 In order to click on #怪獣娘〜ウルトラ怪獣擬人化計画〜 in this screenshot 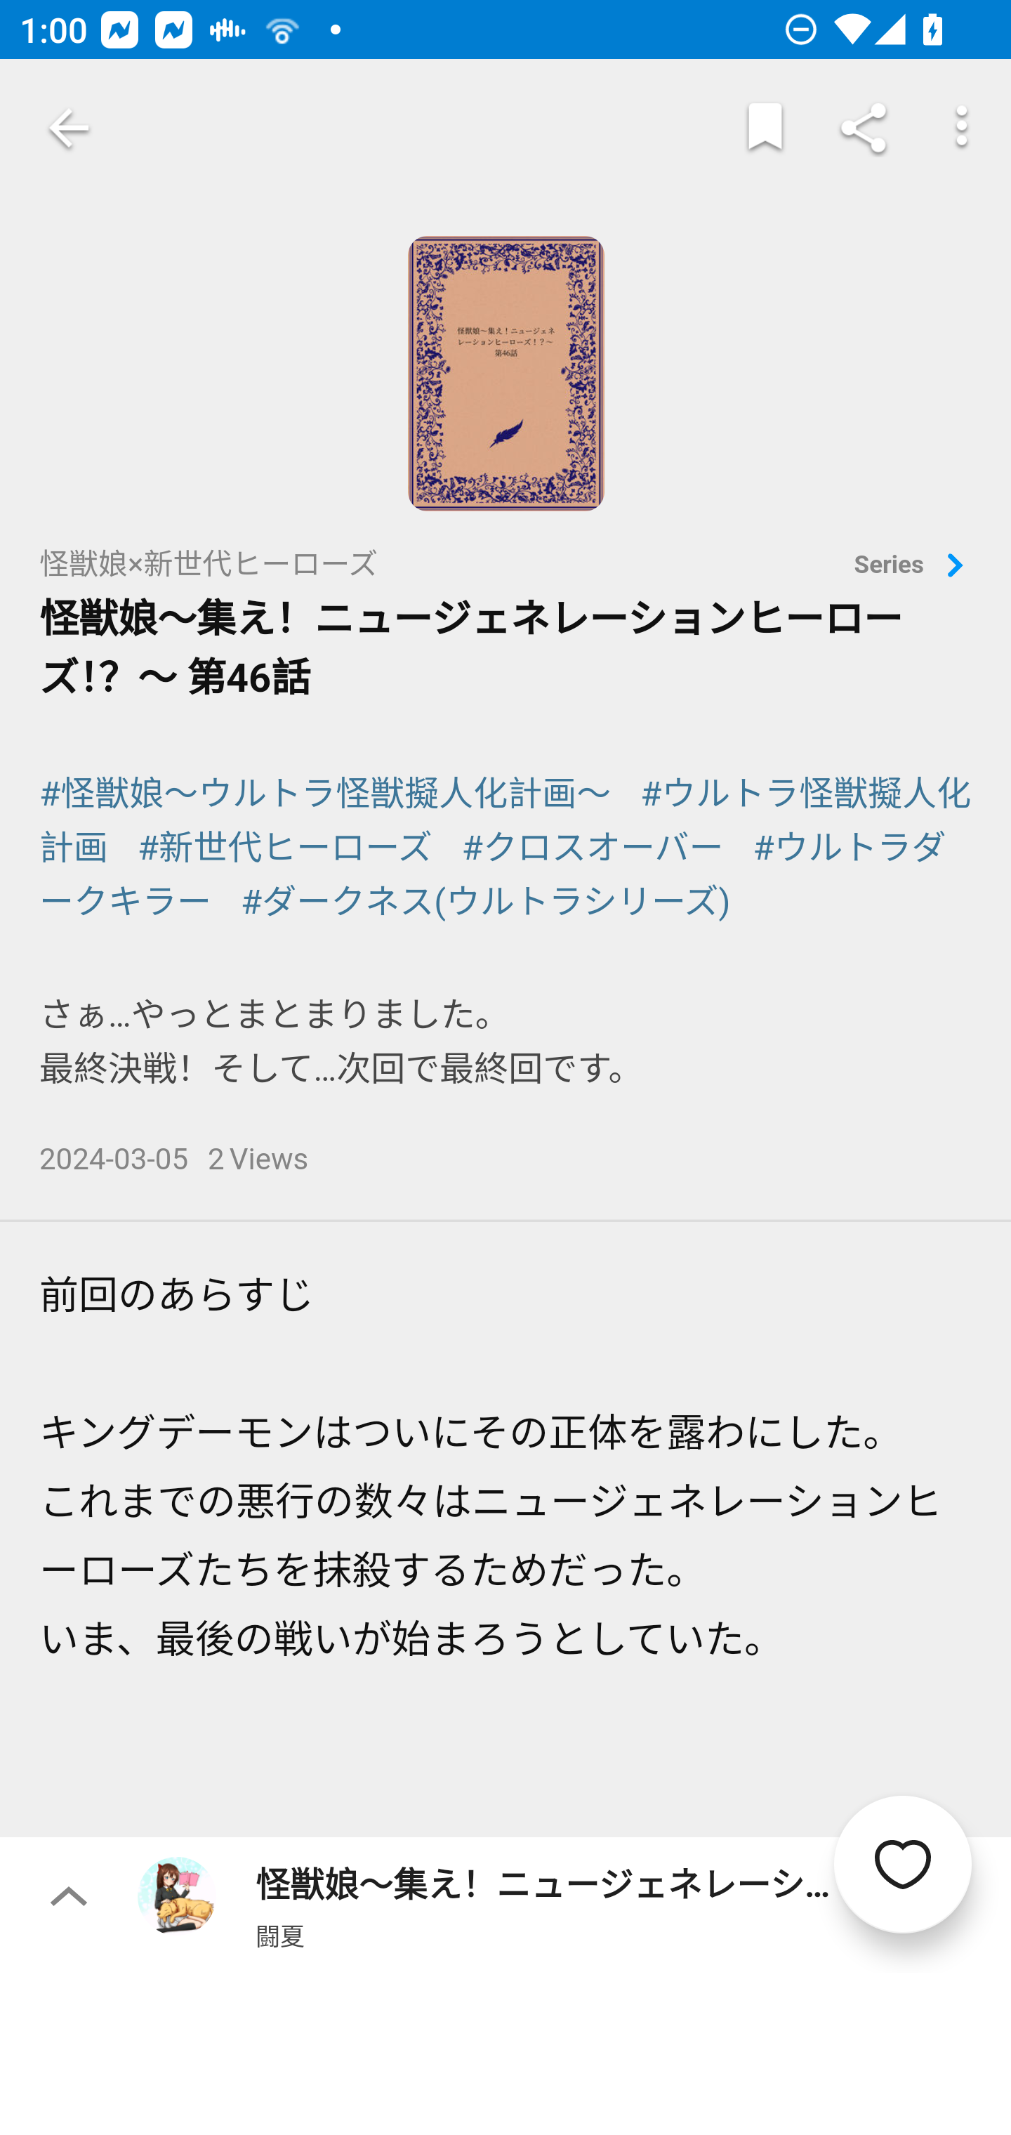, I will do `click(326, 794)`.